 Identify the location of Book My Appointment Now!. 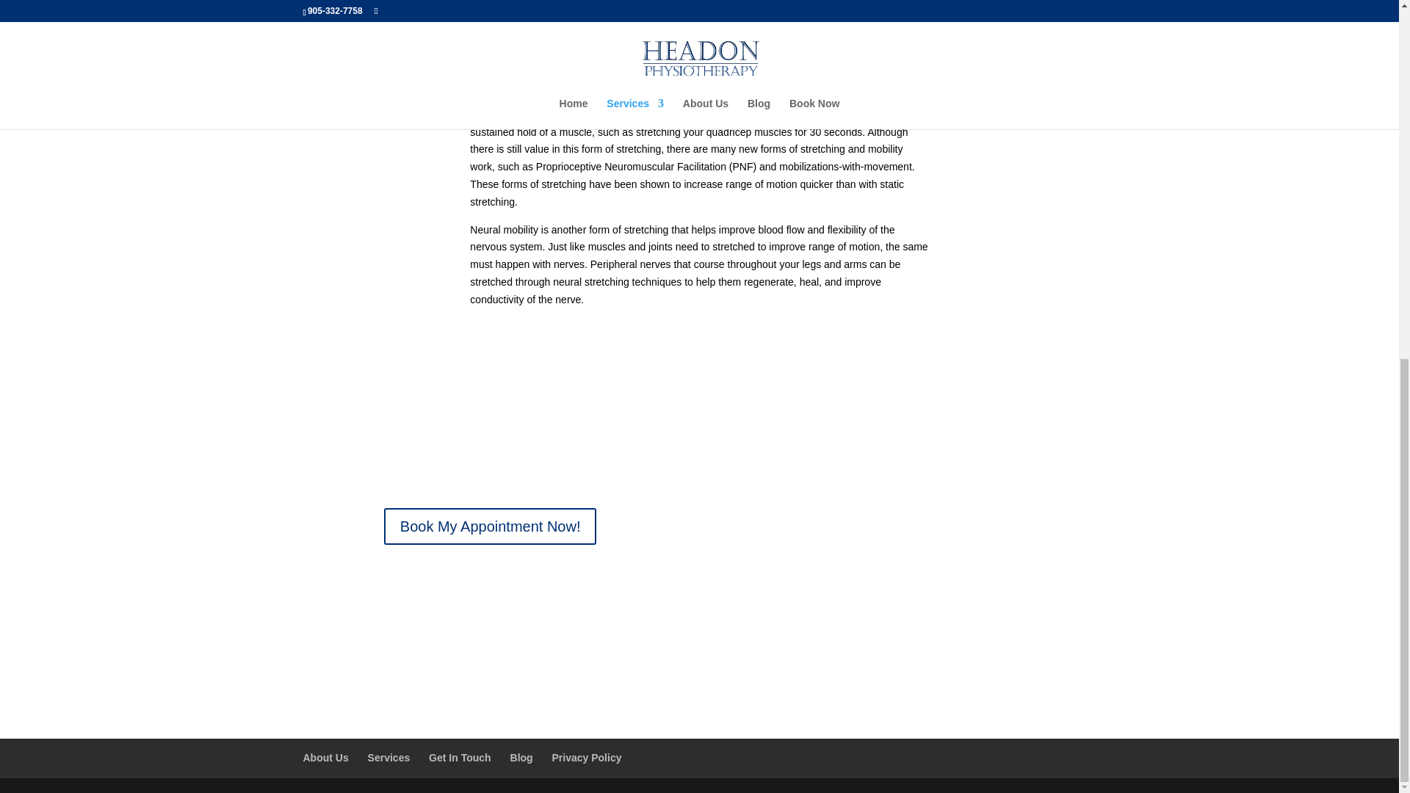
(490, 526).